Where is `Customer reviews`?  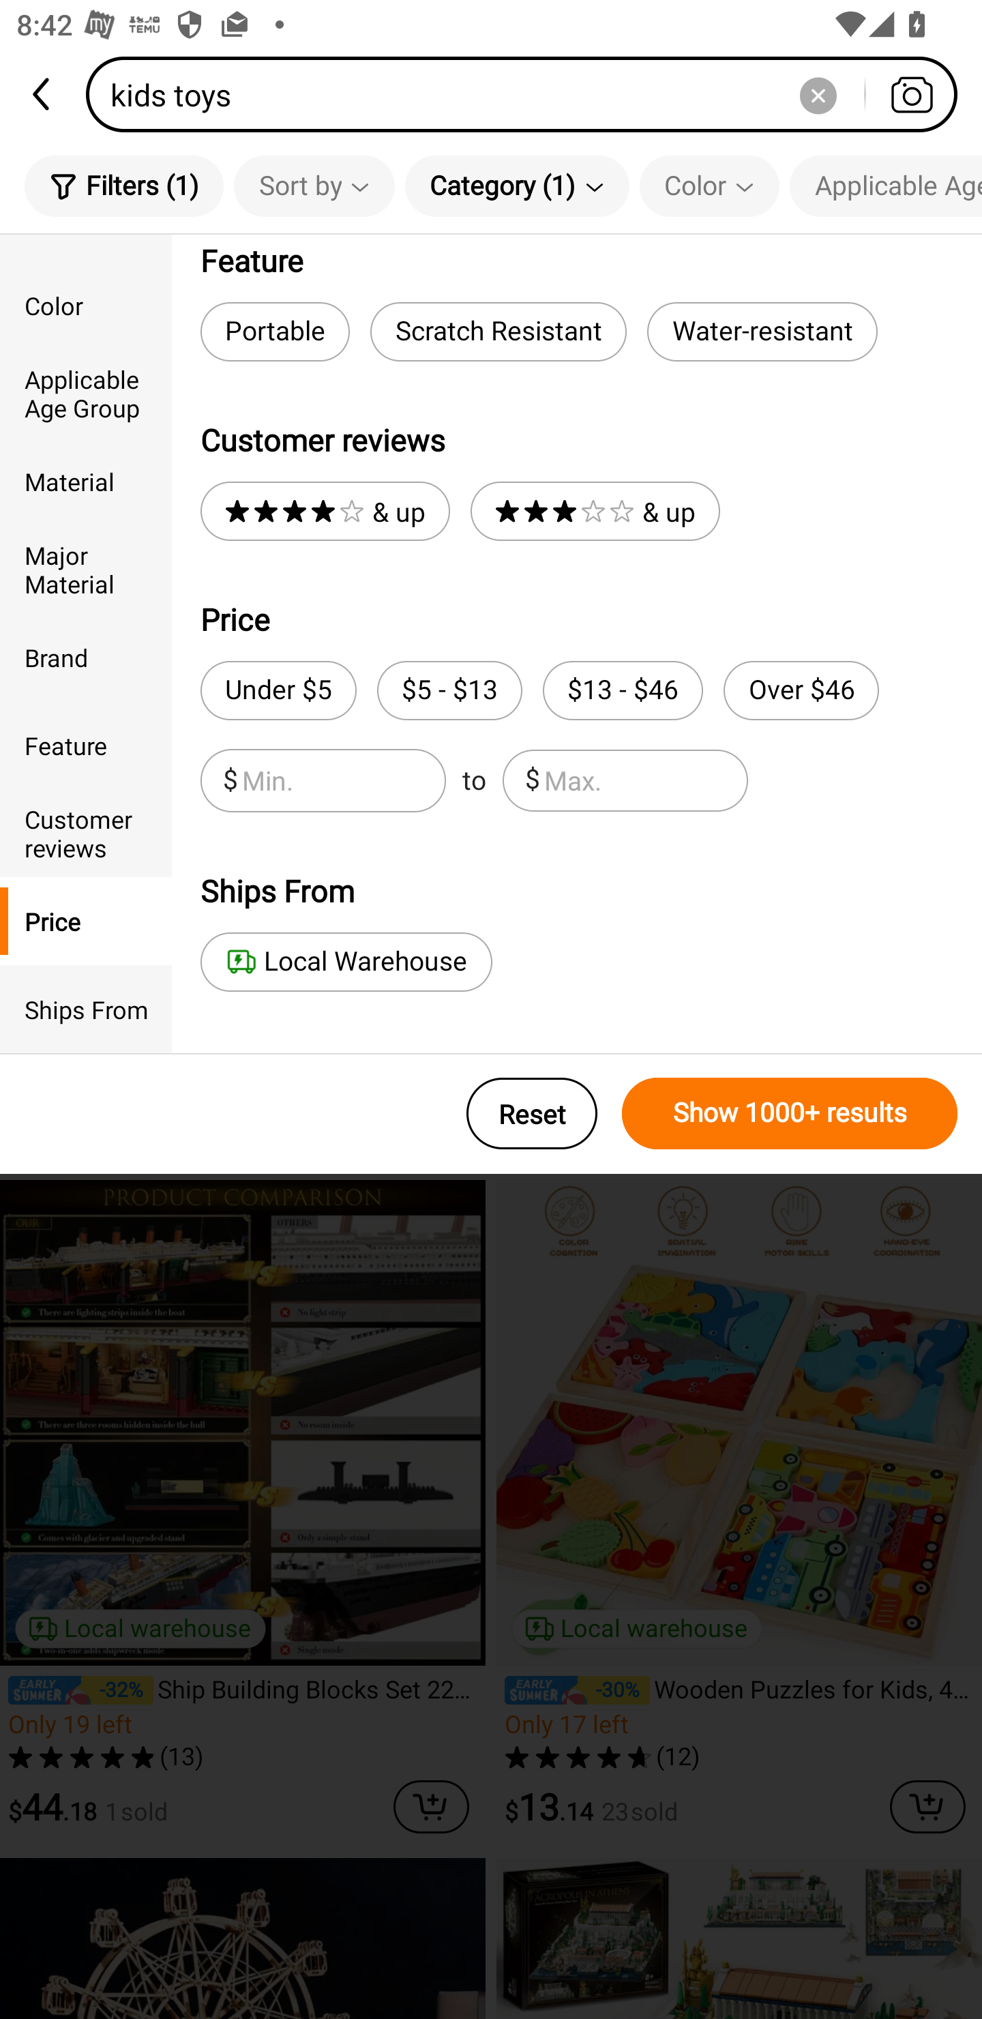 Customer reviews is located at coordinates (86, 832).